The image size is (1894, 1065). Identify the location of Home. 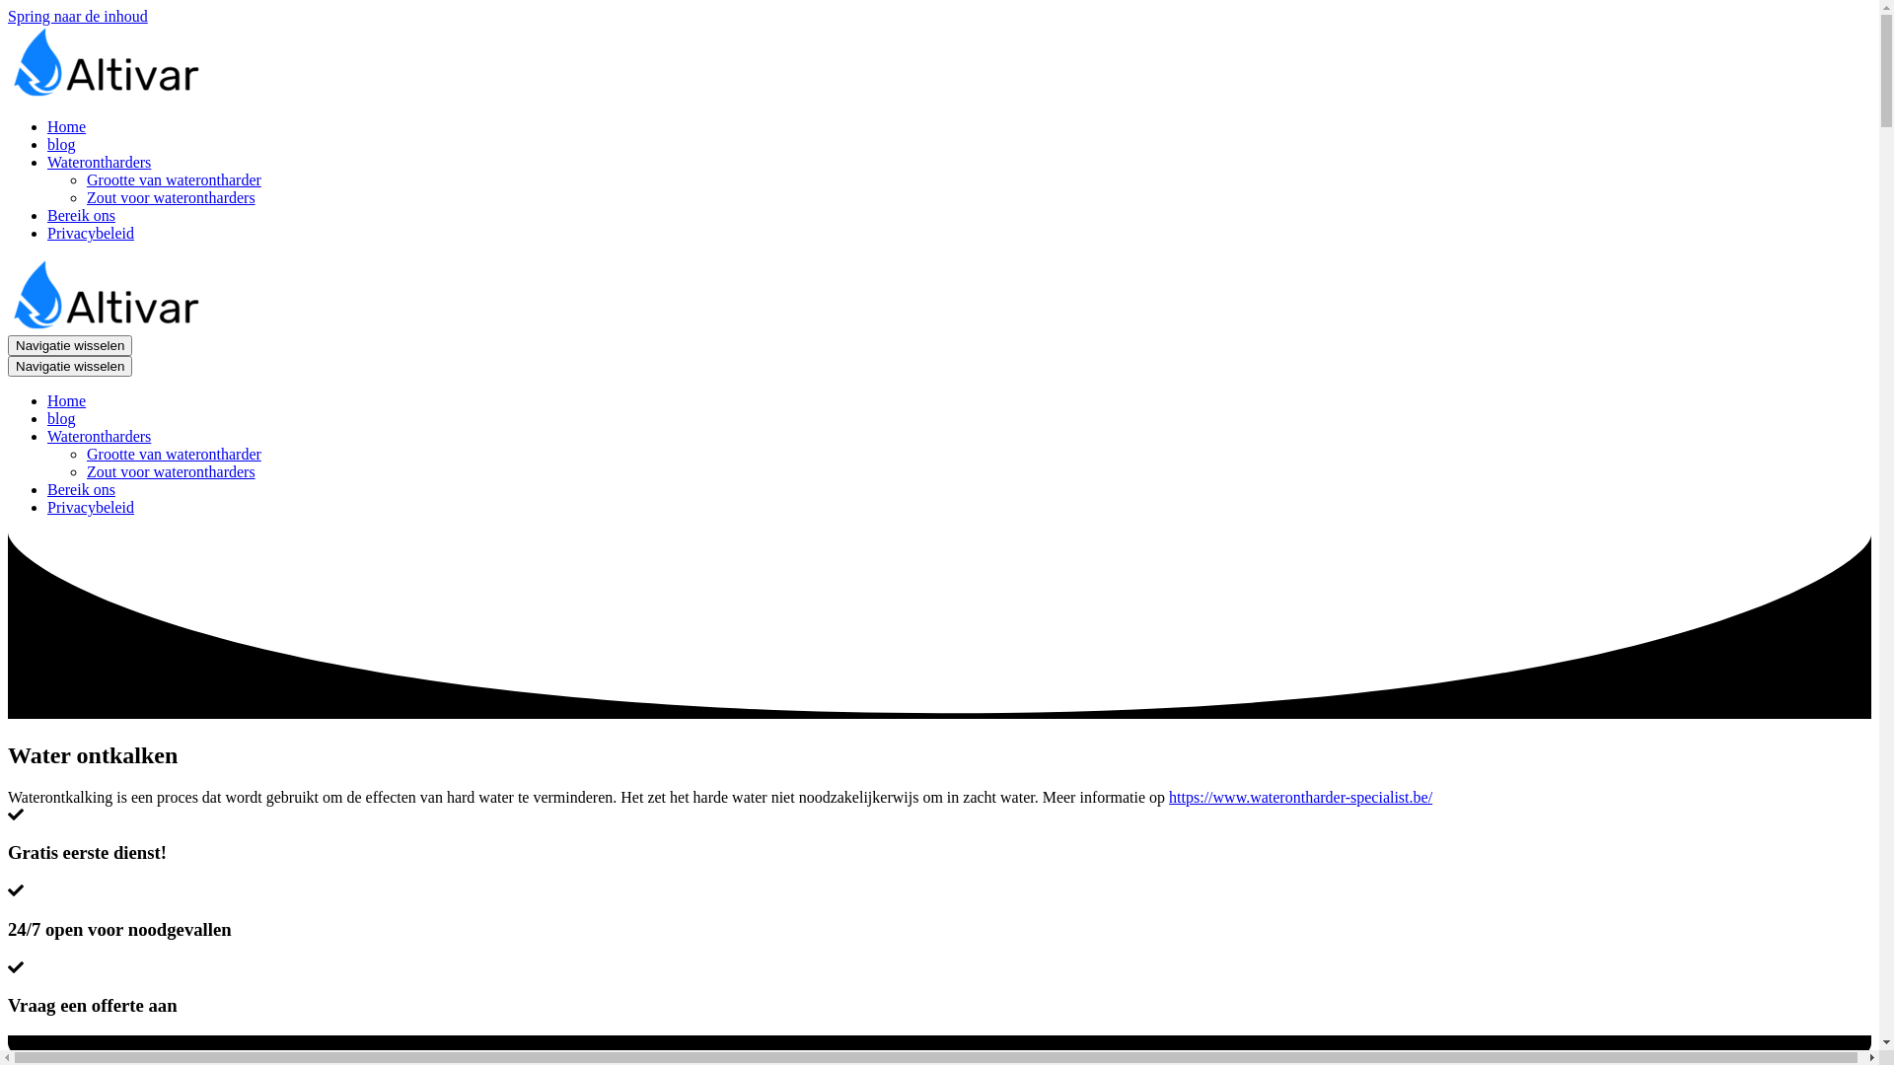
(67, 126).